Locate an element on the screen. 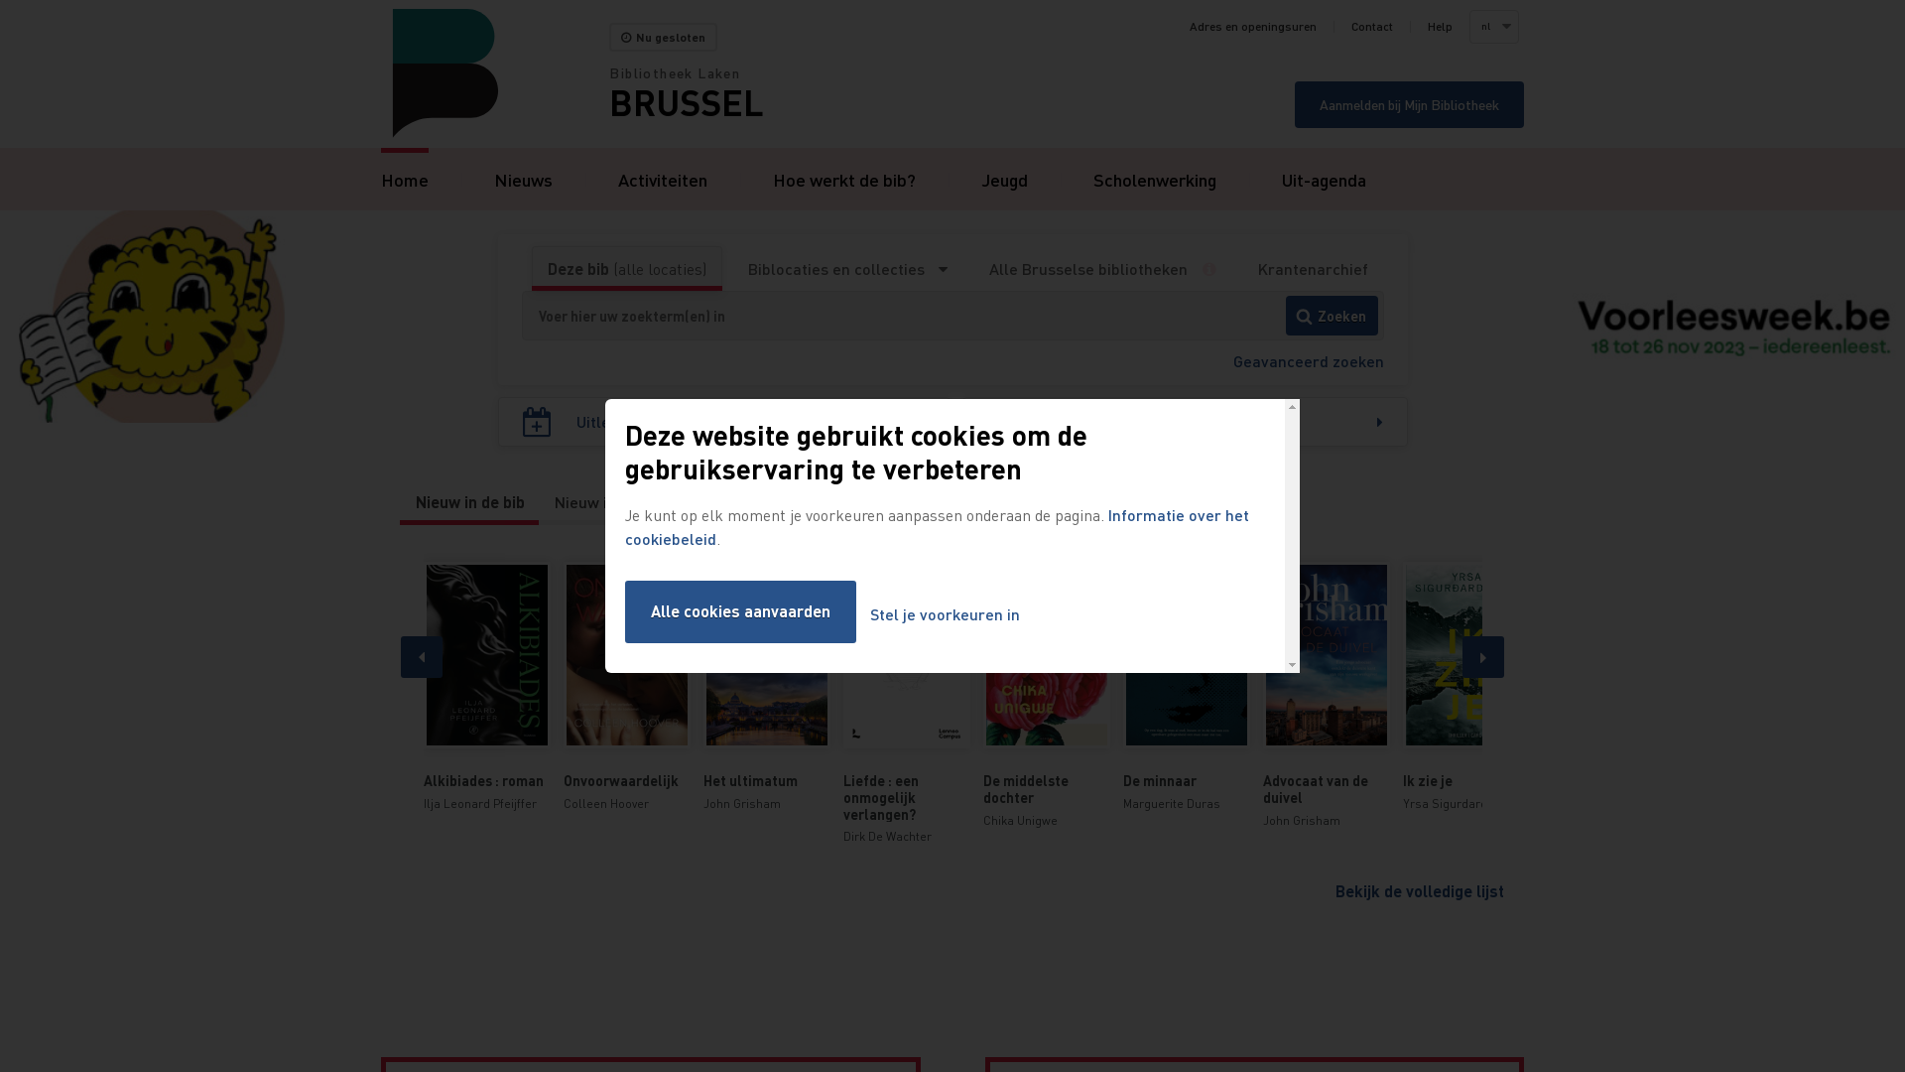 This screenshot has height=1072, width=1905. Help is located at coordinates (1441, 27).